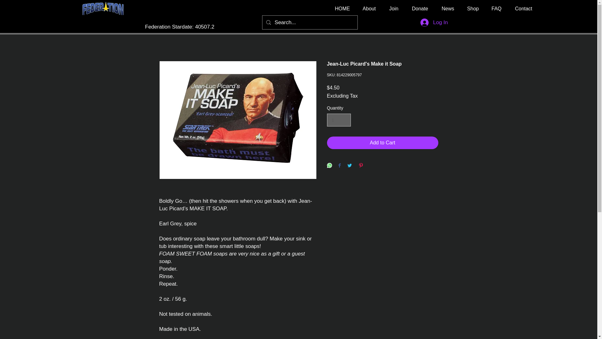 This screenshot has width=602, height=339. What do you see at coordinates (103, 8) in the screenshot?
I see `logo 750.png` at bounding box center [103, 8].